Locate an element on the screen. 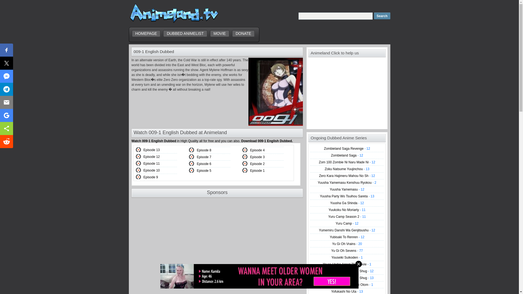  Episode 12 is located at coordinates (151, 157).